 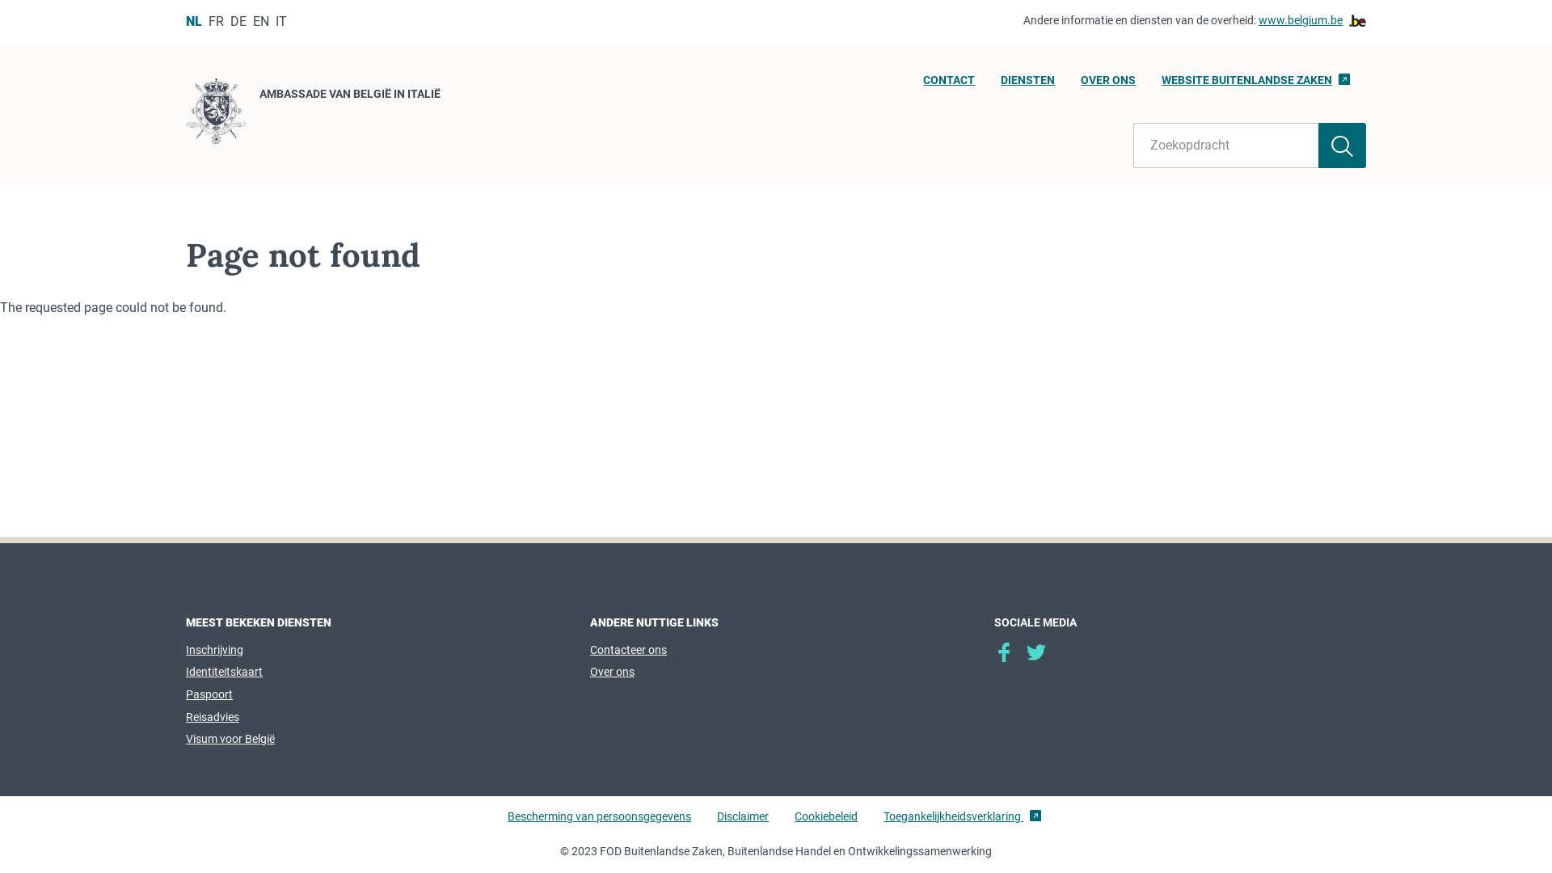 What do you see at coordinates (261, 21) in the screenshot?
I see `EN` at bounding box center [261, 21].